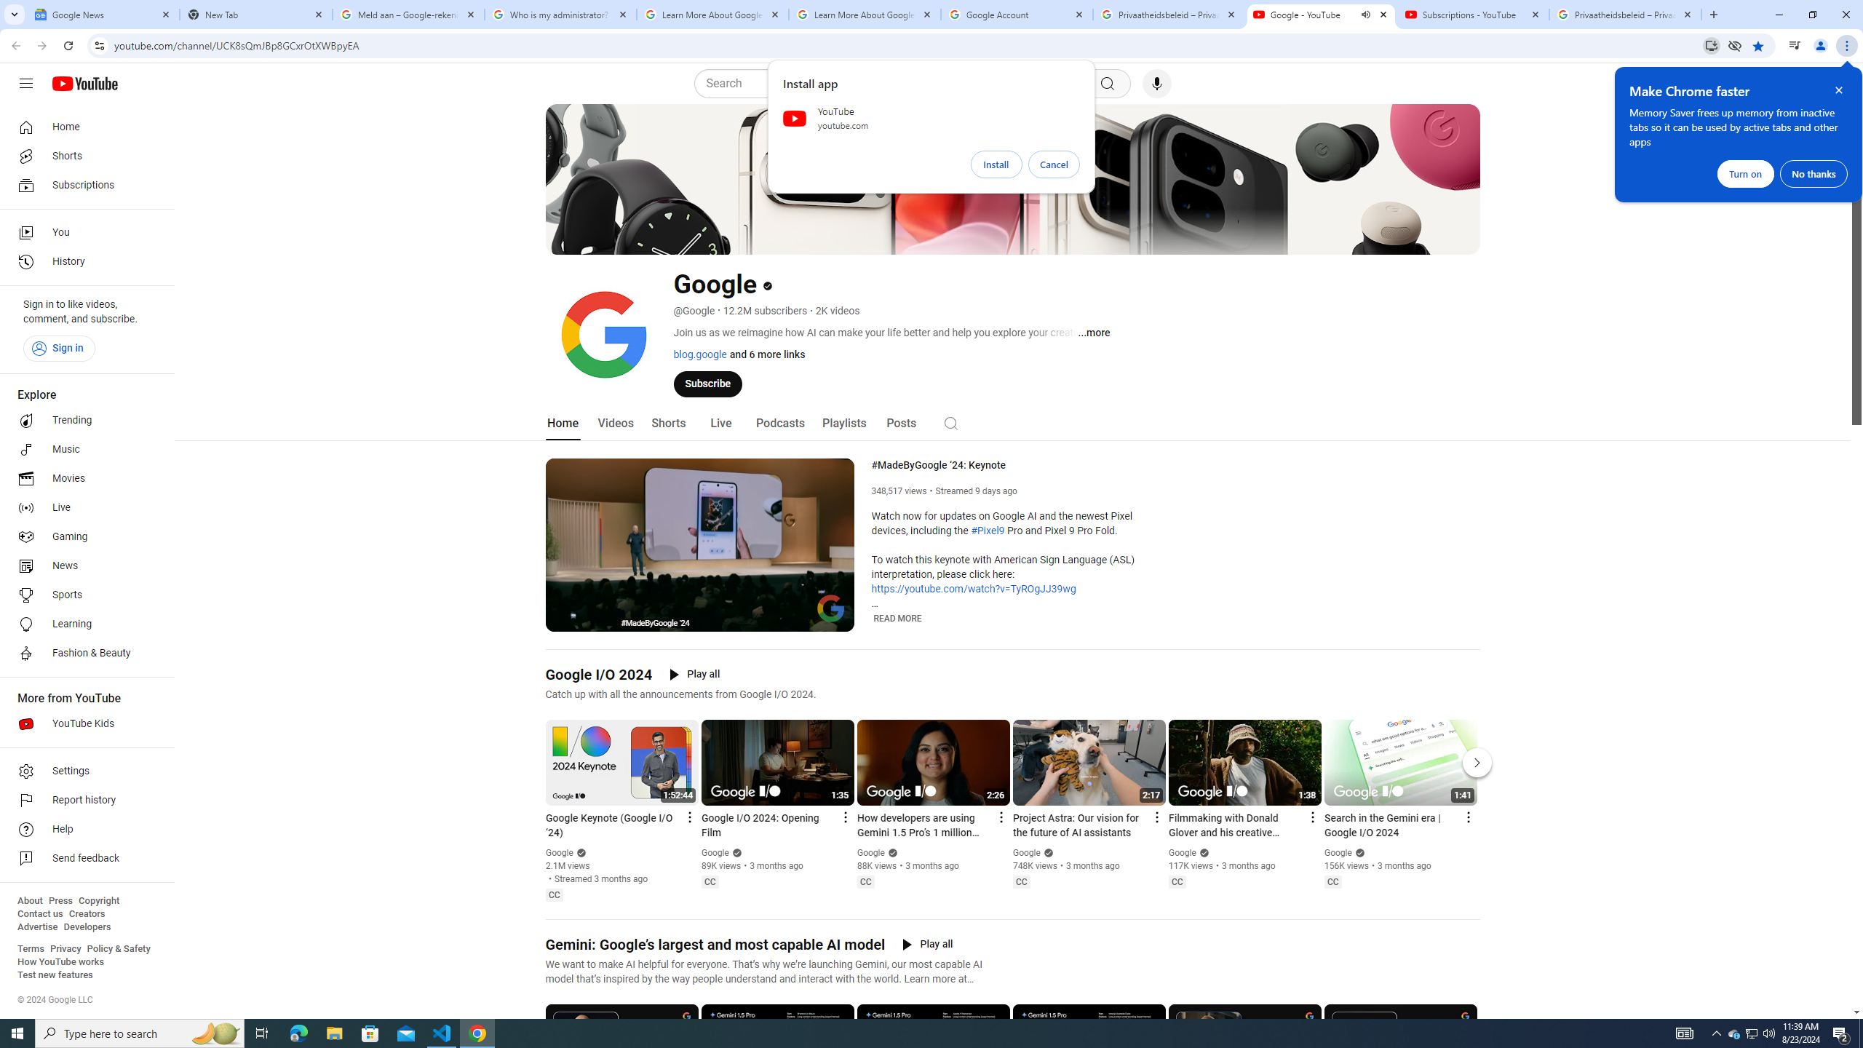 This screenshot has width=1863, height=1048. Describe the element at coordinates (593, 619) in the screenshot. I see `Mute (m)` at that location.